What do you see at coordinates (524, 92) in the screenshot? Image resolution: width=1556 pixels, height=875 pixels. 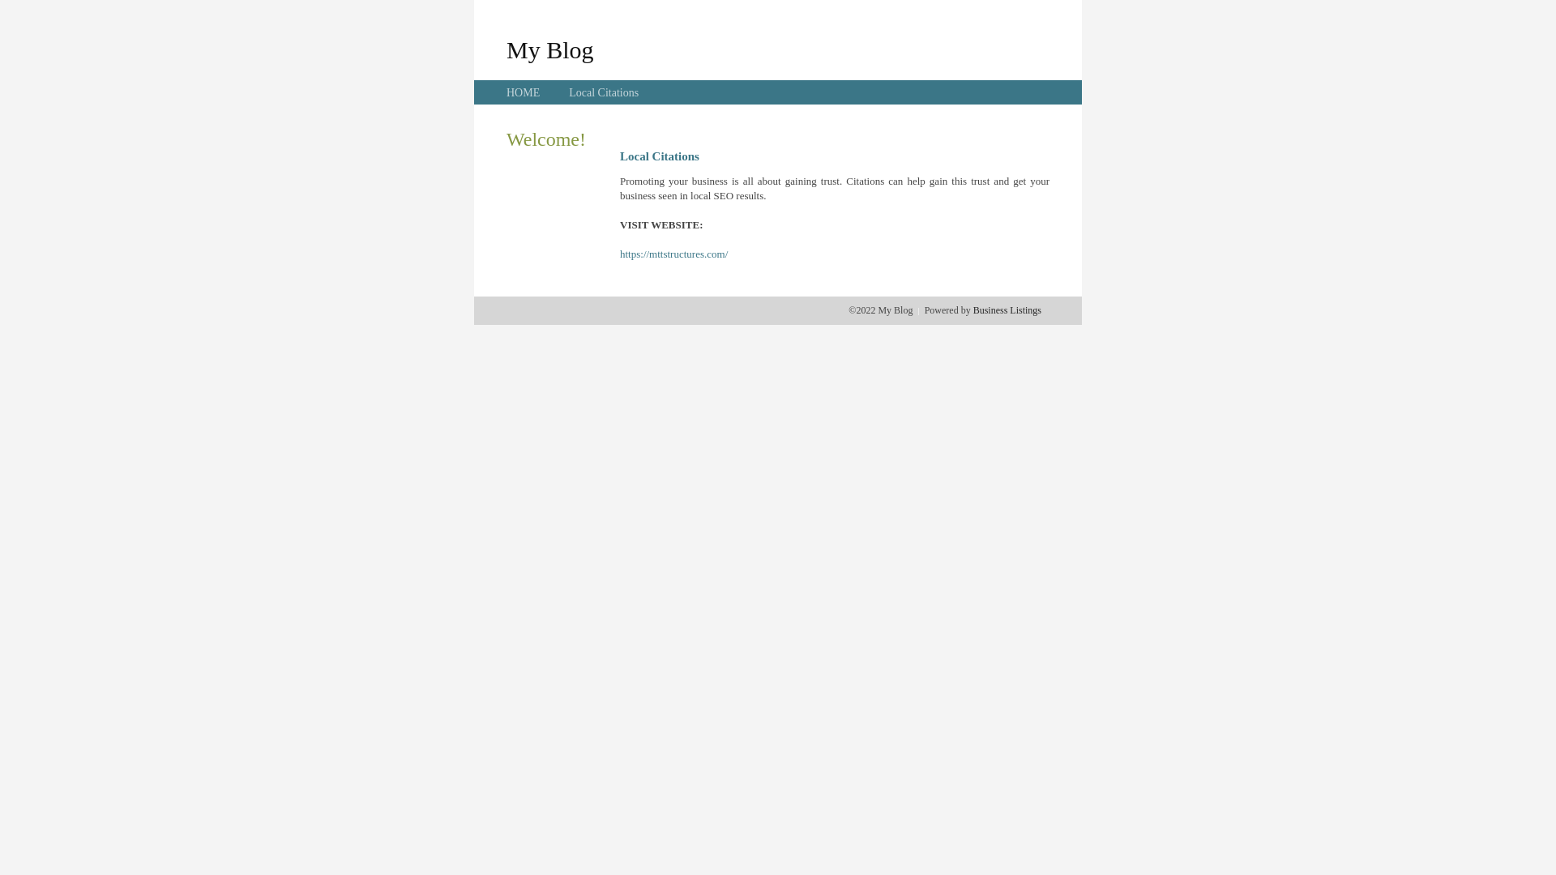 I see `HOME` at bounding box center [524, 92].